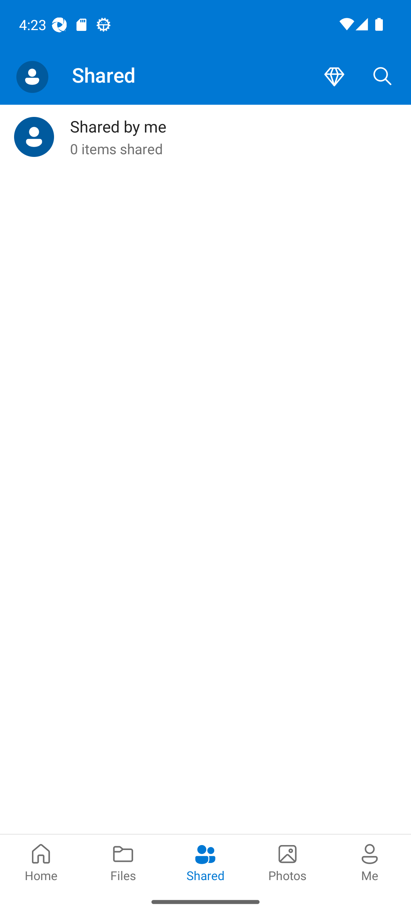 This screenshot has width=411, height=914. What do you see at coordinates (382, 77) in the screenshot?
I see `Search button` at bounding box center [382, 77].